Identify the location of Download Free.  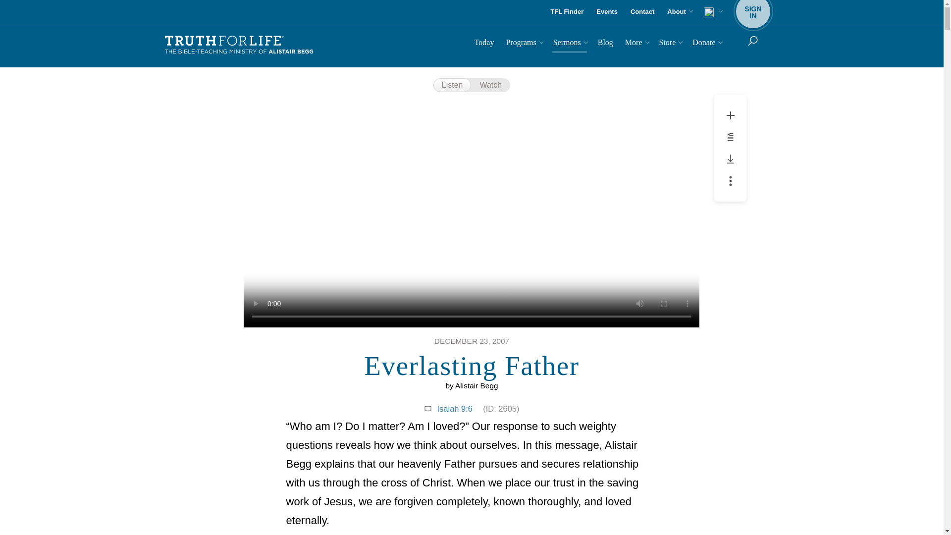
(484, 44).